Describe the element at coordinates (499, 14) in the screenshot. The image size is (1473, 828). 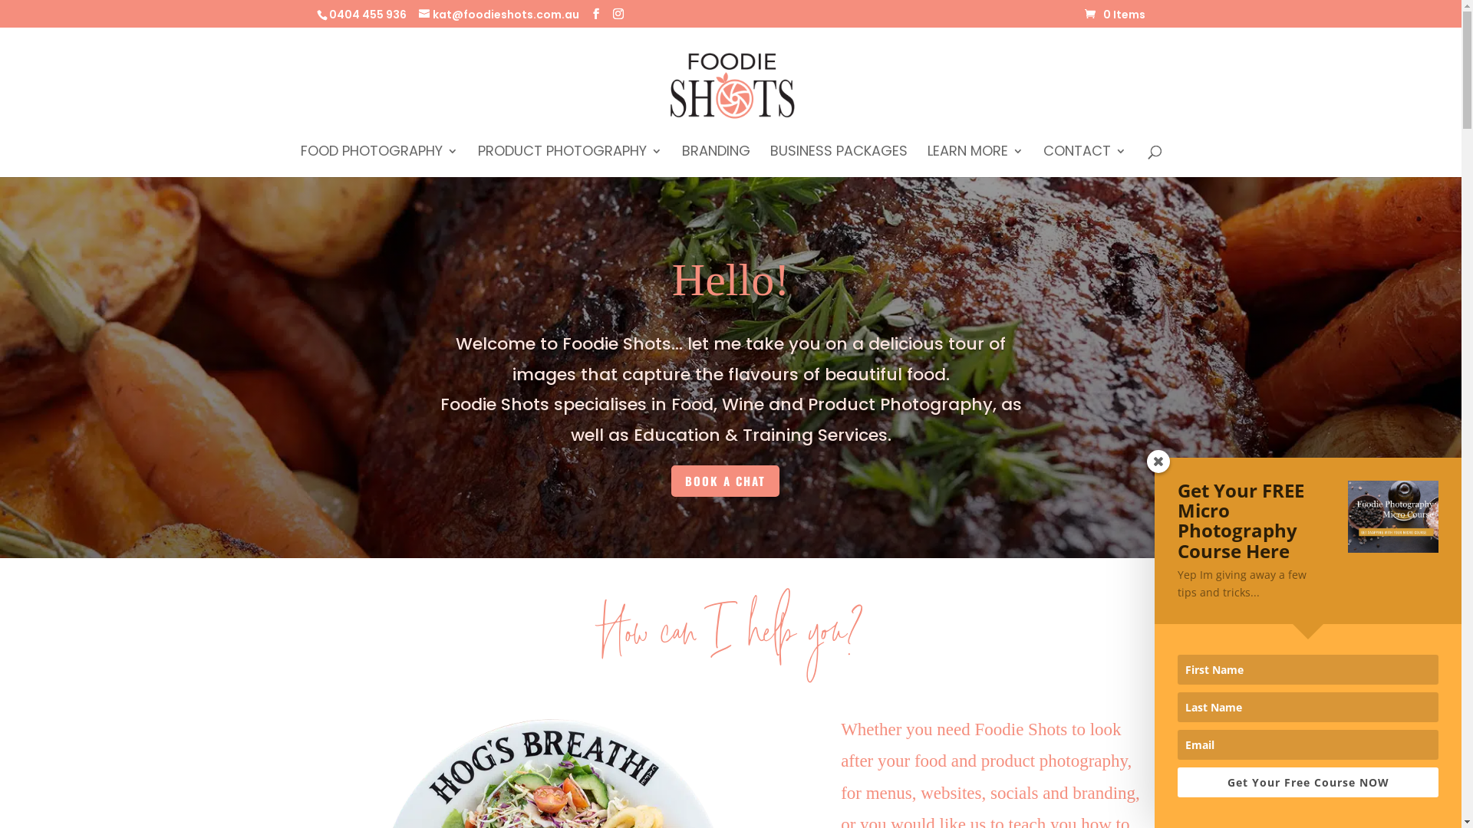
I see `kat@foodieshots.com.au` at that location.